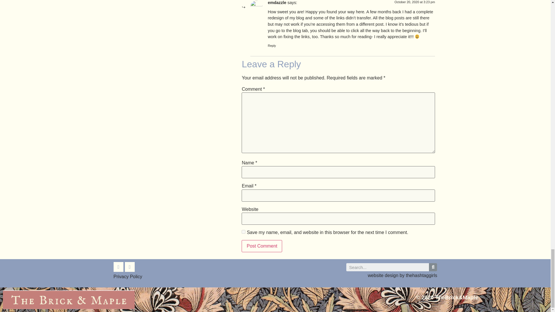 This screenshot has width=555, height=312. What do you see at coordinates (388, 267) in the screenshot?
I see `Search` at bounding box center [388, 267].